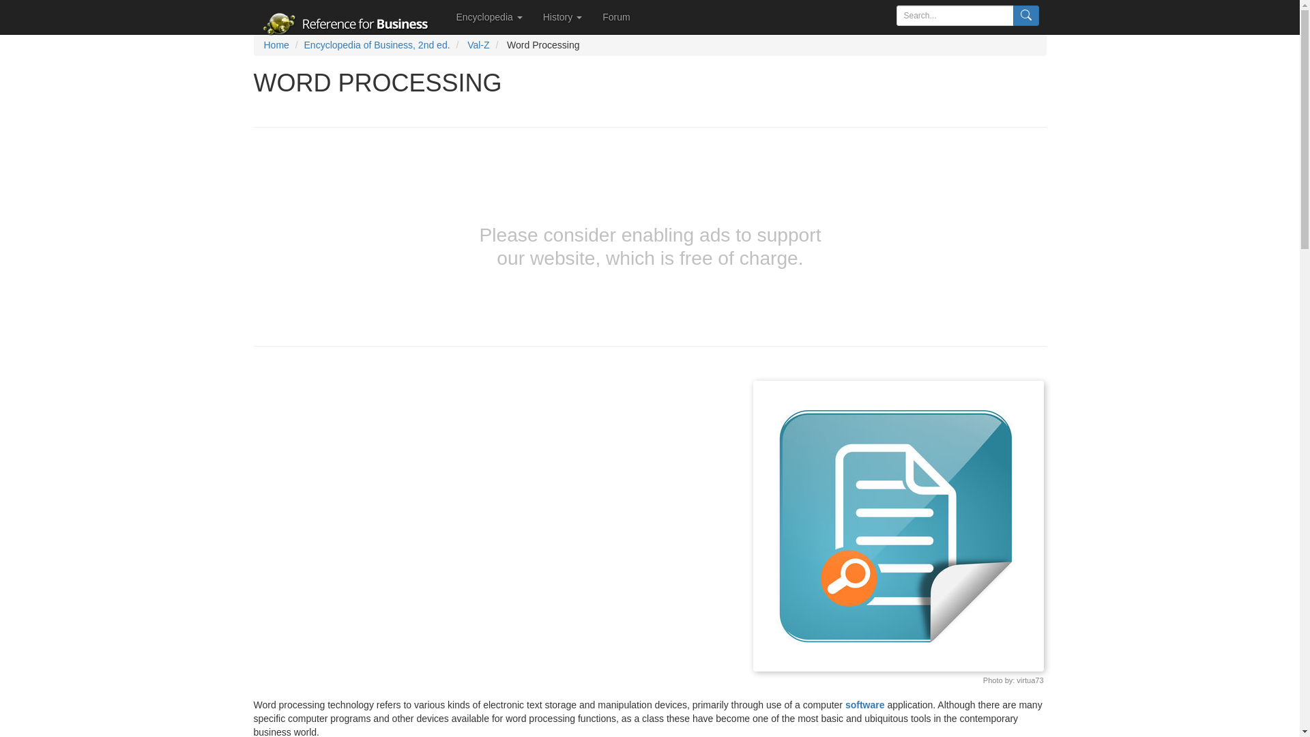 This screenshot has height=737, width=1310. Describe the element at coordinates (490, 16) in the screenshot. I see `Encyclopedia` at that location.